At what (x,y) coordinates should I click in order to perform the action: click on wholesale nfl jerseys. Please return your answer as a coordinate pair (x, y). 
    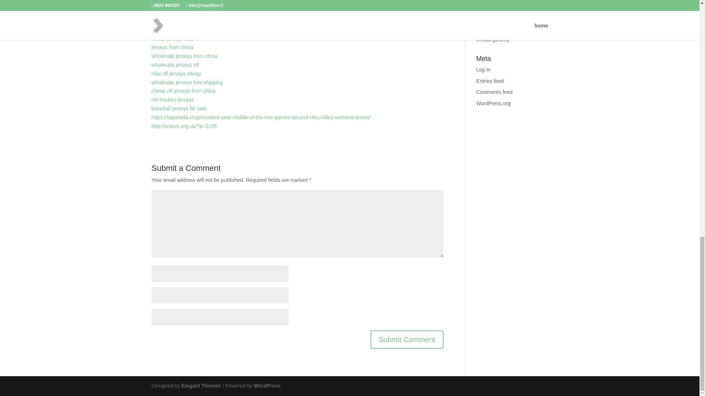
    Looking at the image, I should click on (175, 21).